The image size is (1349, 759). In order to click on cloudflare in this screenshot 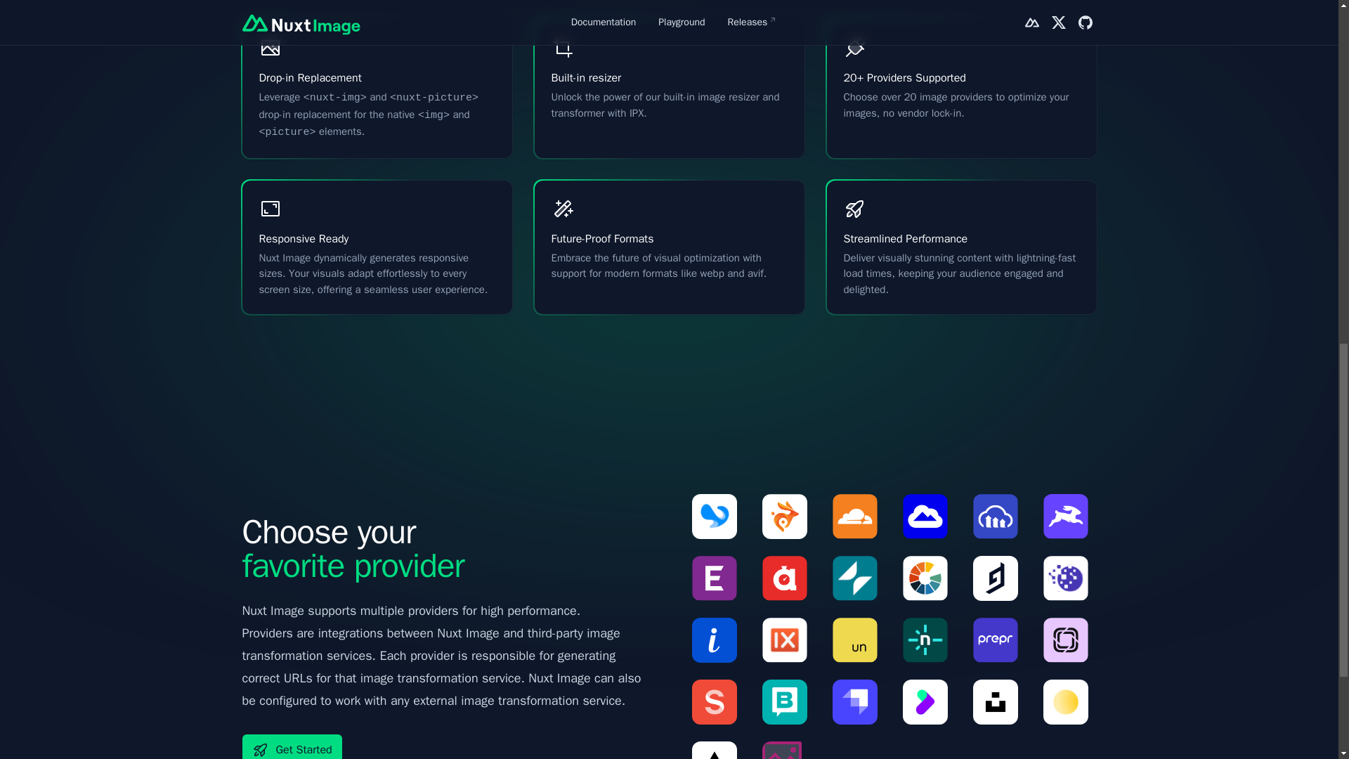, I will do `click(859, 516)`.